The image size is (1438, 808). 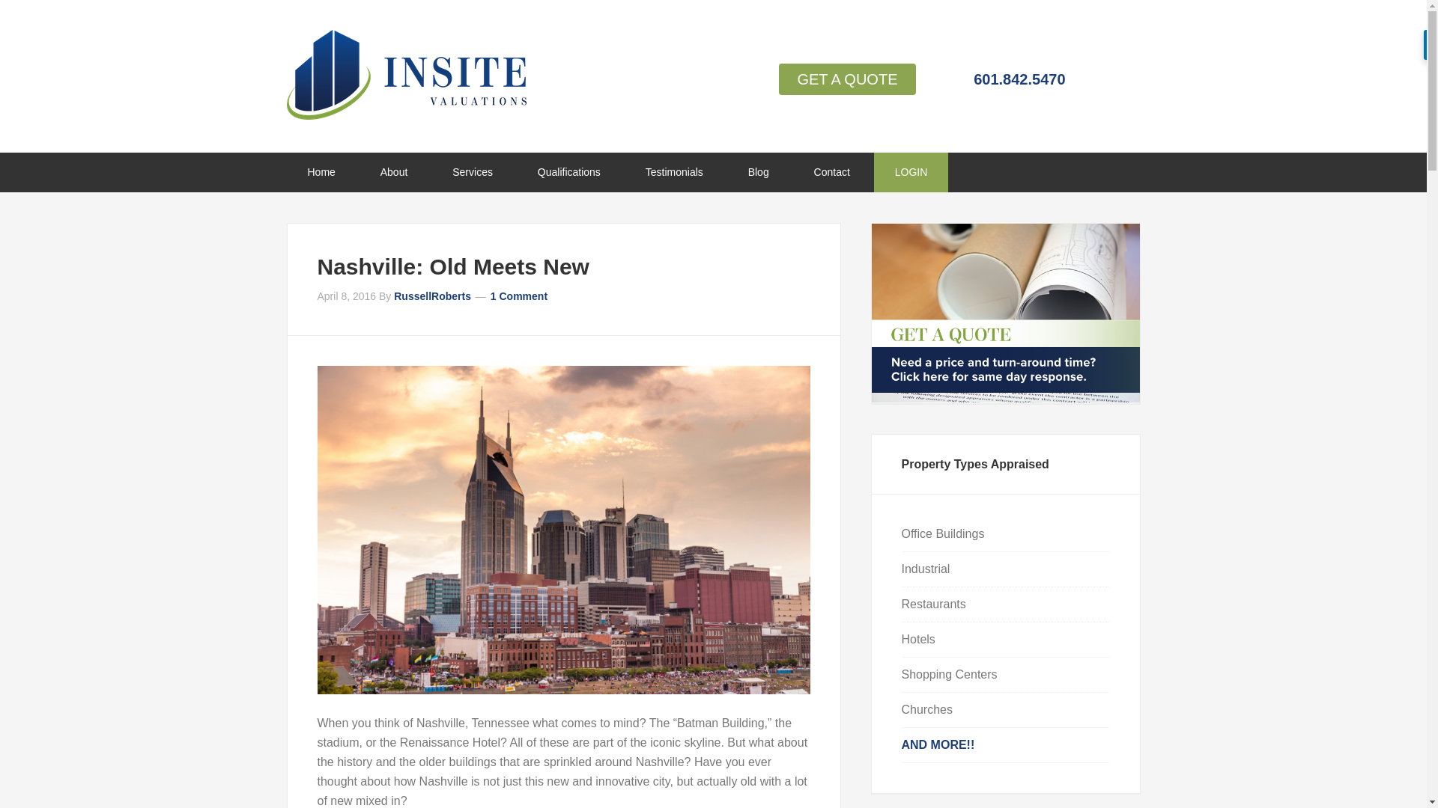 I want to click on Testimonials, so click(x=674, y=172).